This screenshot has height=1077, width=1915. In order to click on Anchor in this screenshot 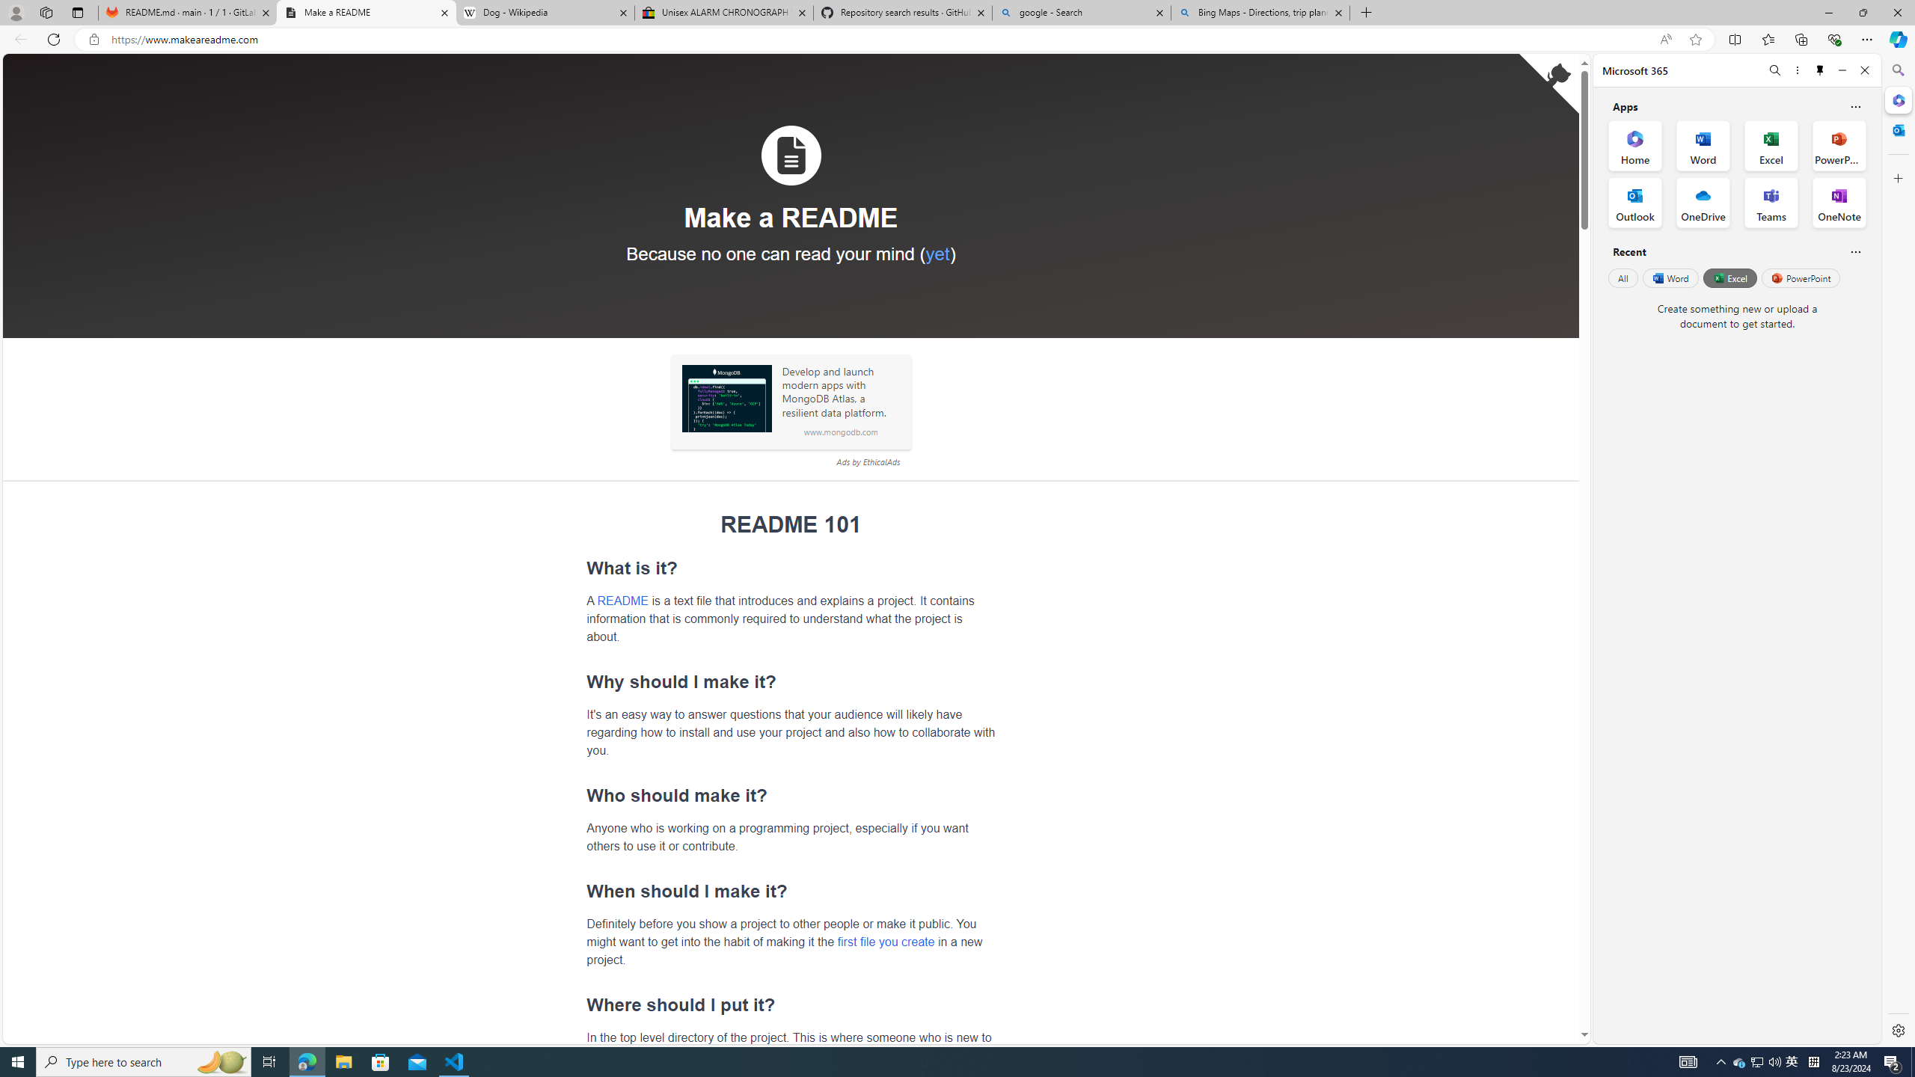, I will do `click(579, 1004)`.